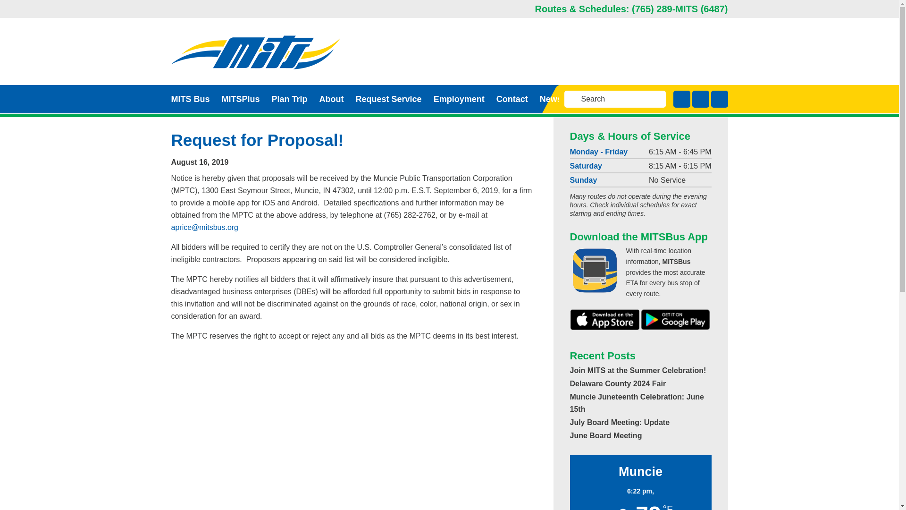  I want to click on Search for:, so click(573, 99).